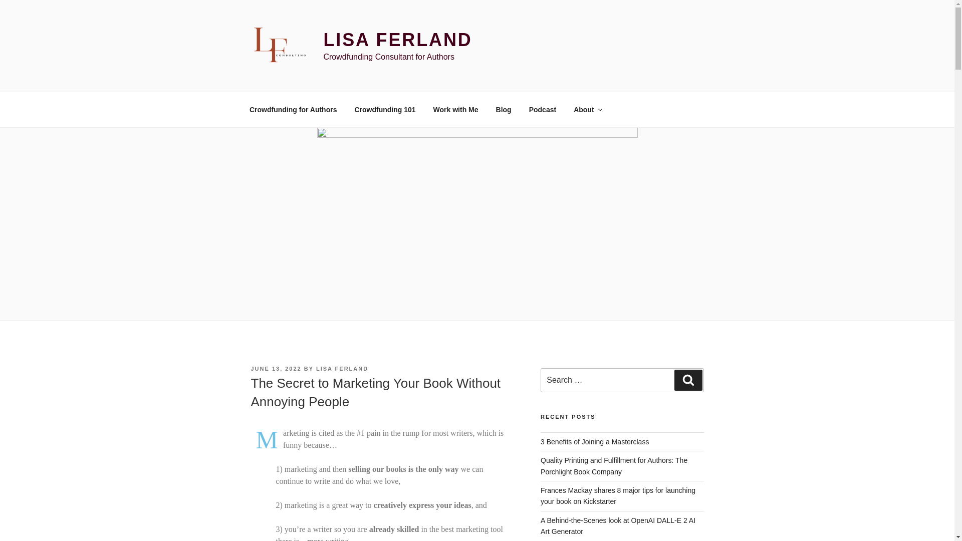 The height and width of the screenshot is (541, 962). Describe the element at coordinates (342, 369) in the screenshot. I see `LISA FERLAND` at that location.